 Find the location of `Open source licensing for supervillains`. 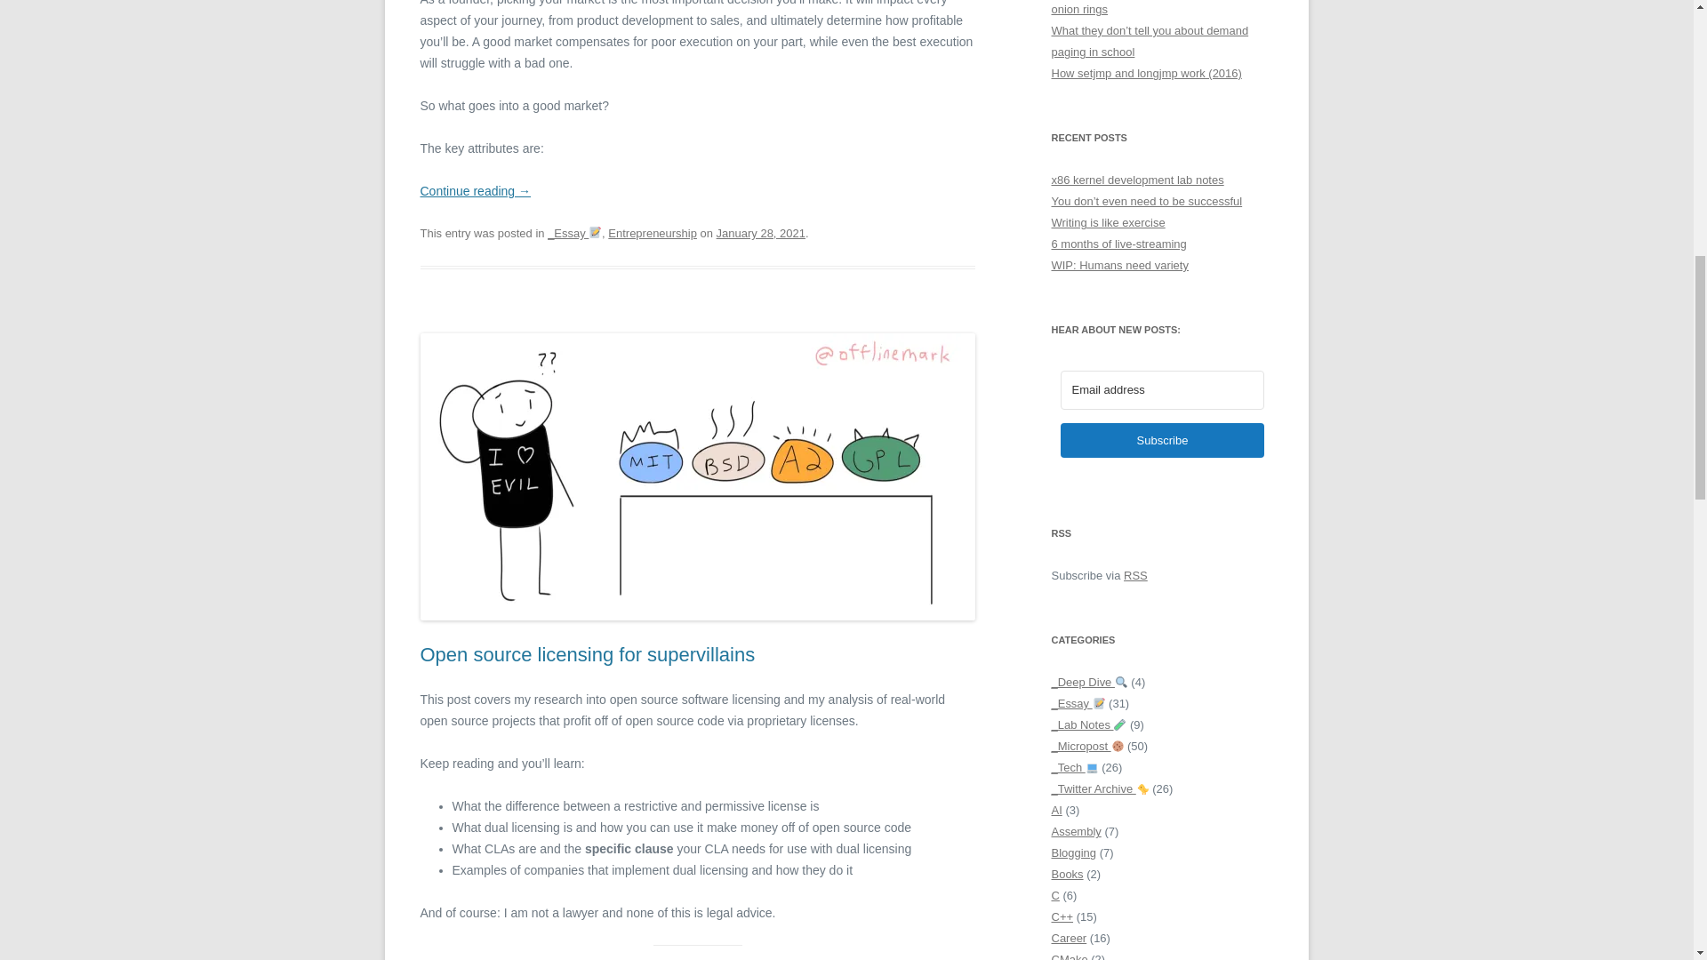

Open source licensing for supervillains is located at coordinates (587, 654).